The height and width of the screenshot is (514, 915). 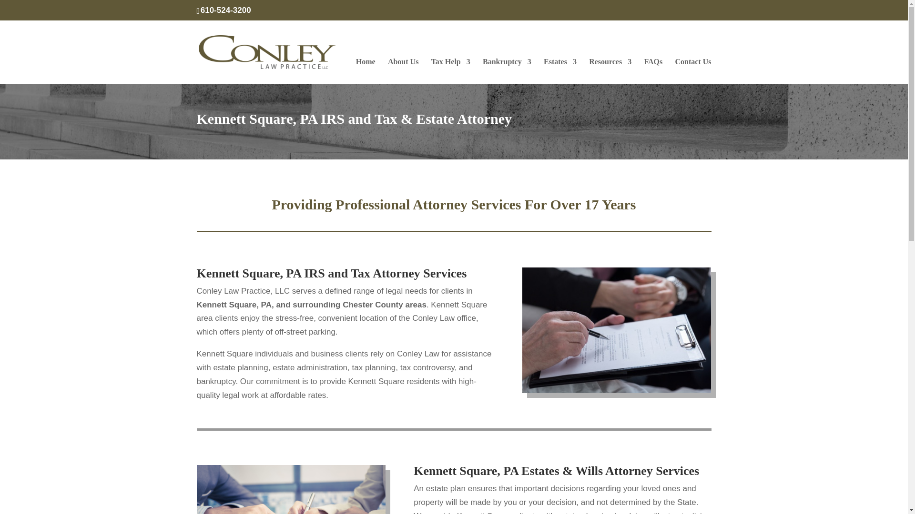 What do you see at coordinates (507, 70) in the screenshot?
I see `Bankruptcy` at bounding box center [507, 70].